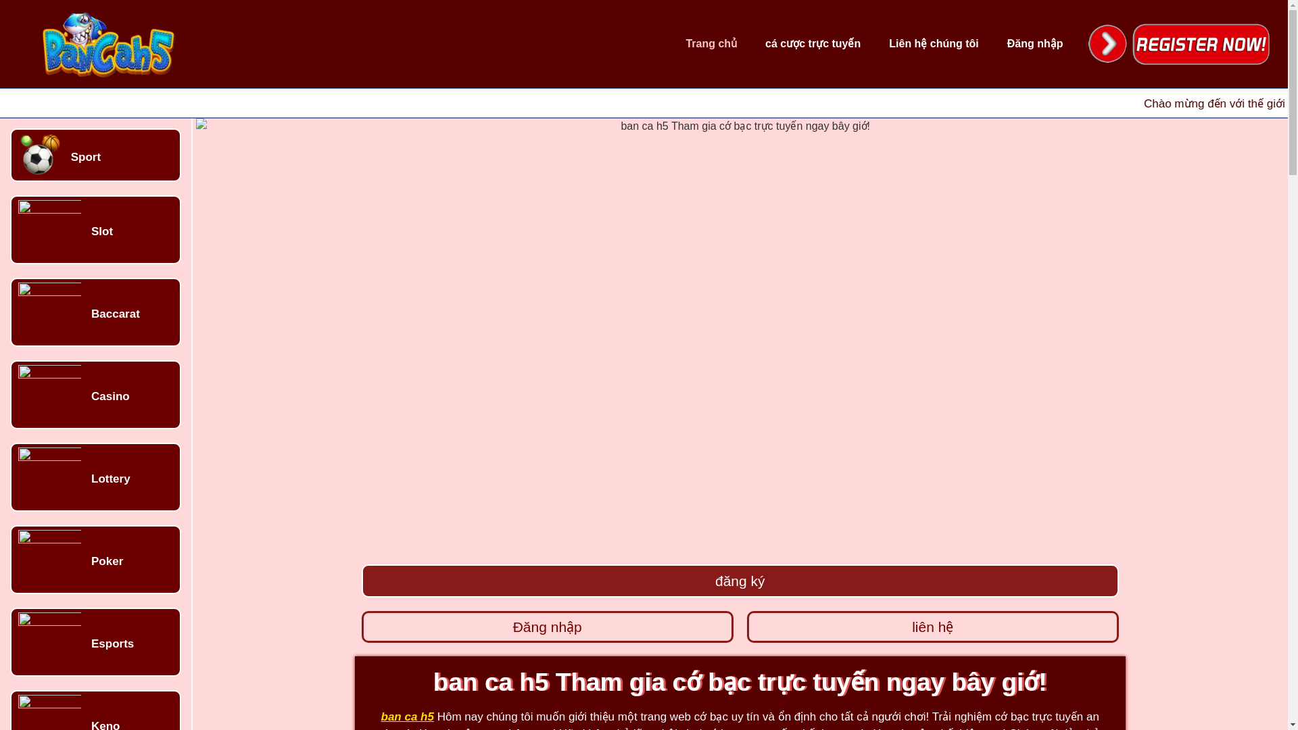 The image size is (1298, 730). I want to click on Baccarat, so click(115, 314).